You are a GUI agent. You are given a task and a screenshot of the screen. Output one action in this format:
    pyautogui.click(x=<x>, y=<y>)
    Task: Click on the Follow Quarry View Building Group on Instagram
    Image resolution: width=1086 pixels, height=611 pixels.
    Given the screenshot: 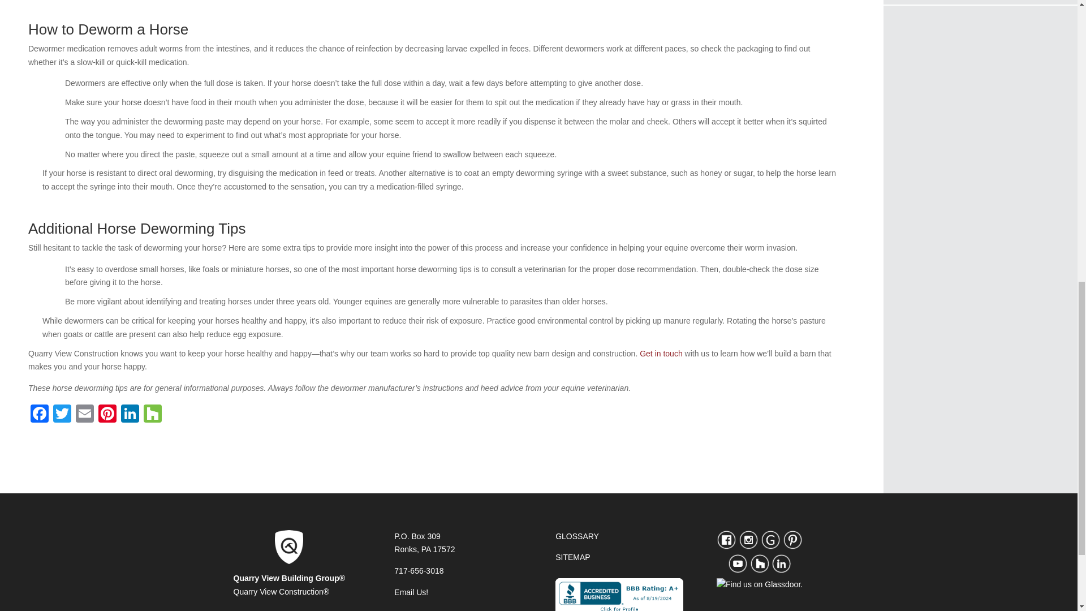 What is the action you would take?
    pyautogui.click(x=748, y=547)
    